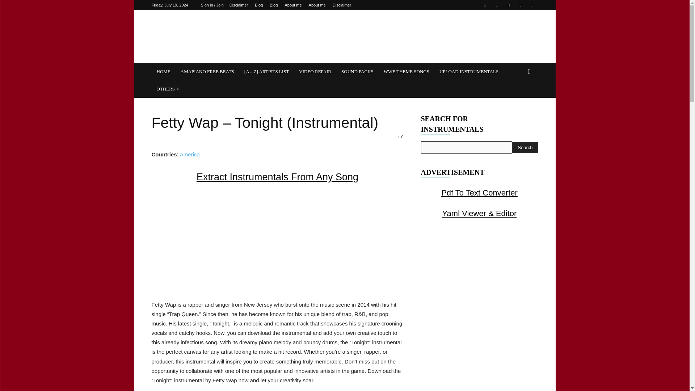 The width and height of the screenshot is (695, 391). Describe the element at coordinates (525, 148) in the screenshot. I see `Search` at that location.